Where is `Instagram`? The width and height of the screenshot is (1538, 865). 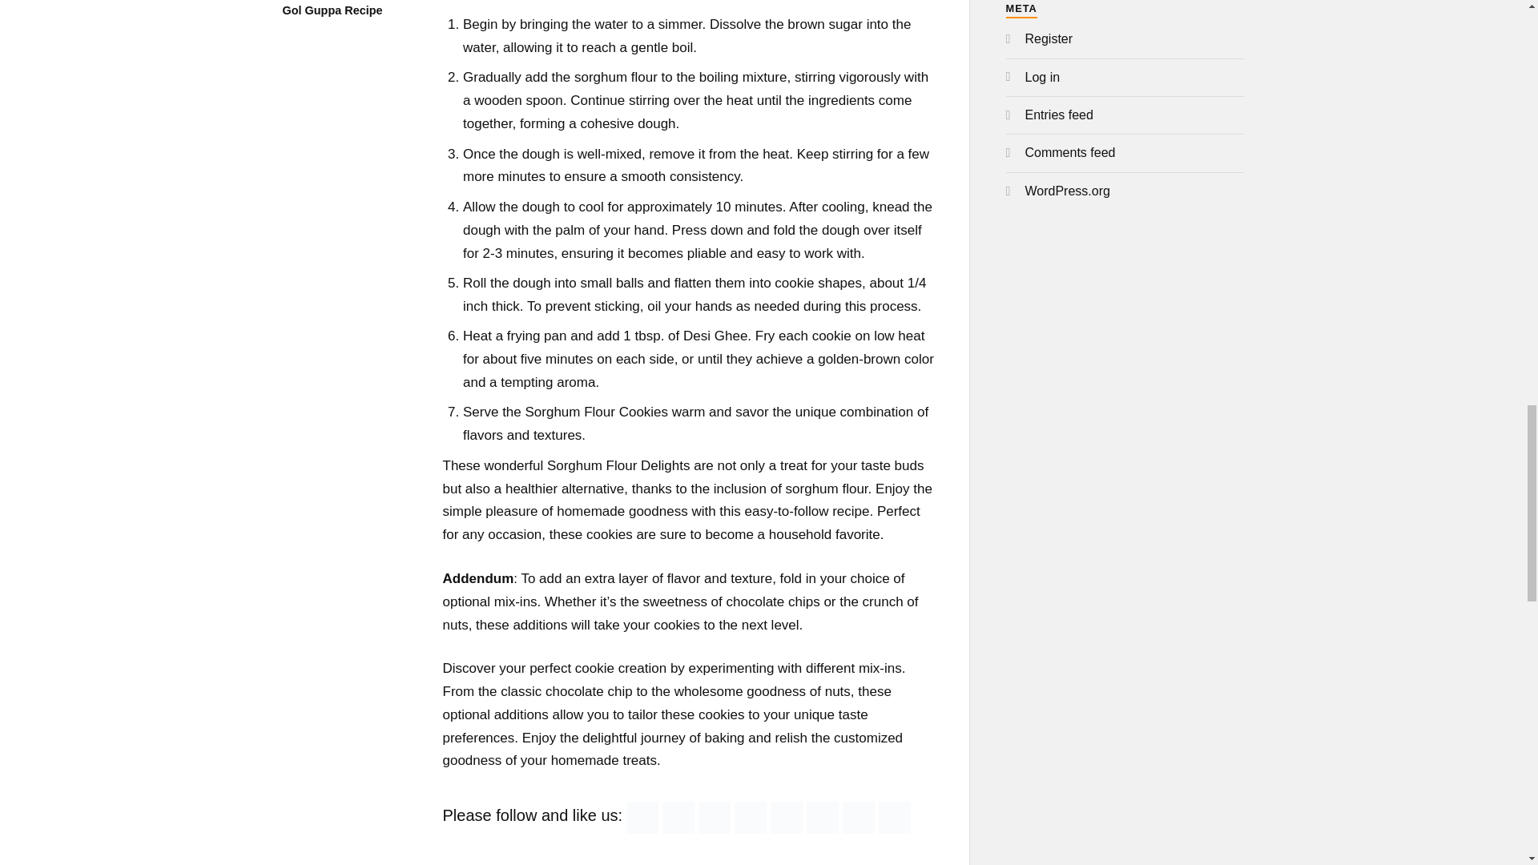 Instagram is located at coordinates (859, 818).